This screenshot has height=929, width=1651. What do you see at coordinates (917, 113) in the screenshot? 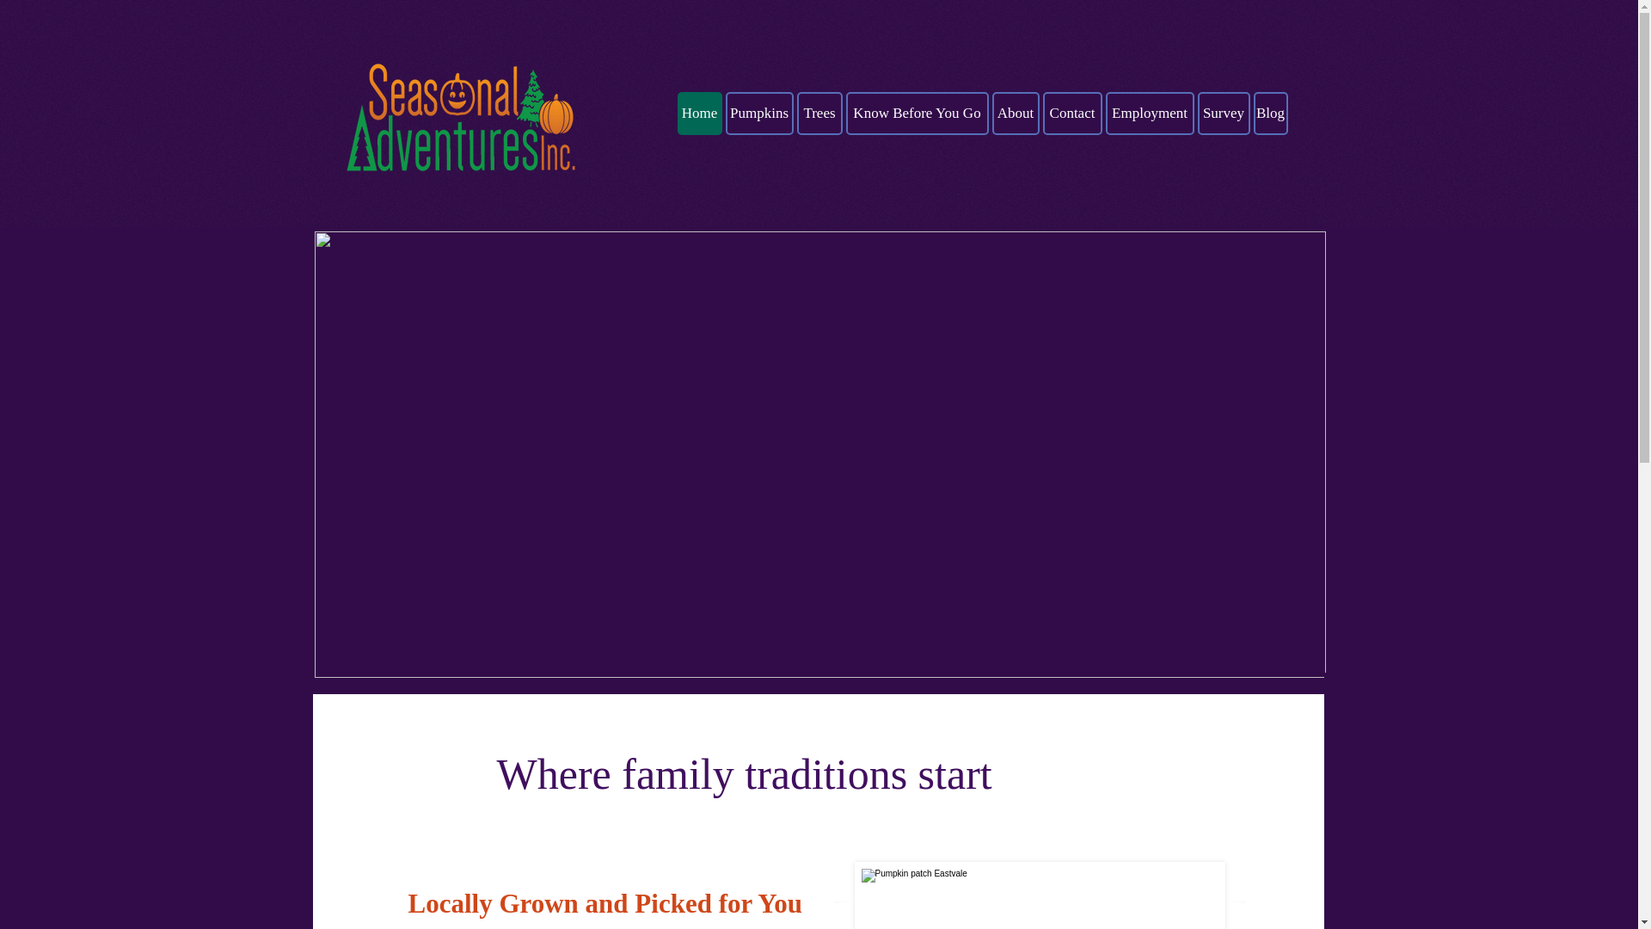
I see `Know Before You Go` at bounding box center [917, 113].